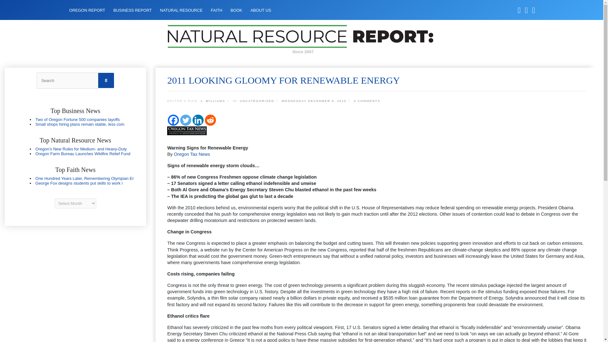 Image resolution: width=608 pixels, height=342 pixels. I want to click on Oregon-tax-news, so click(187, 130).